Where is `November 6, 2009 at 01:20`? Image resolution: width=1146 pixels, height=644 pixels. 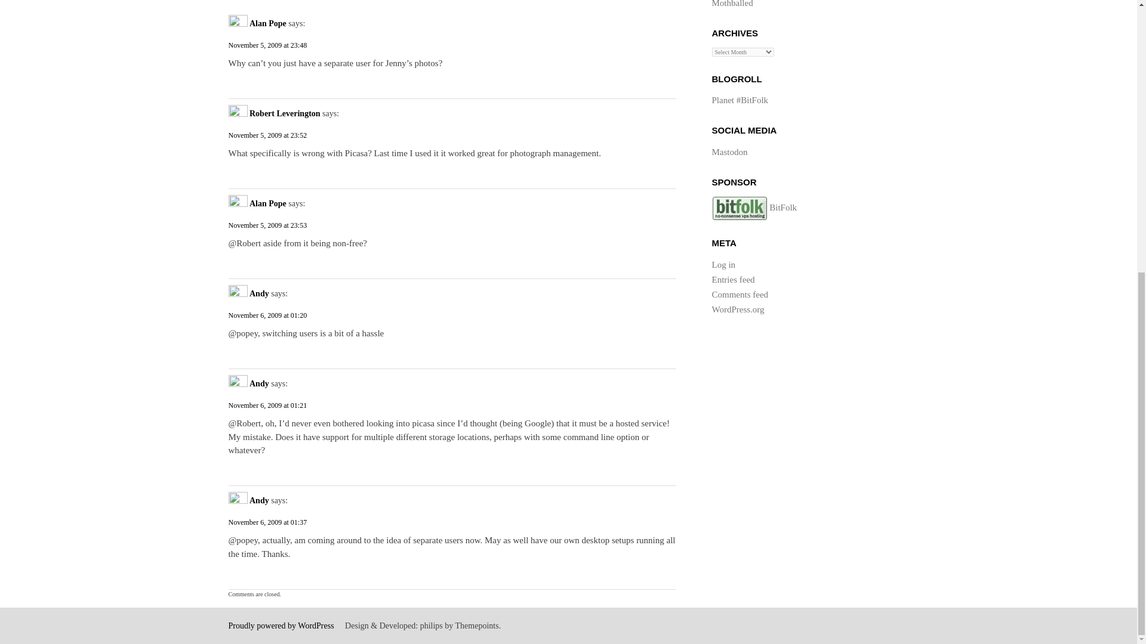 November 6, 2009 at 01:20 is located at coordinates (452, 315).